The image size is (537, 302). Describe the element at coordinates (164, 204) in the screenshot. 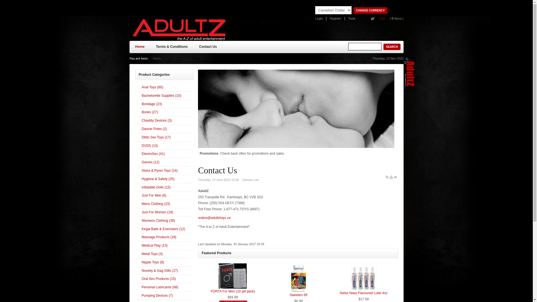

I see `Mens Clothing (23)` at that location.